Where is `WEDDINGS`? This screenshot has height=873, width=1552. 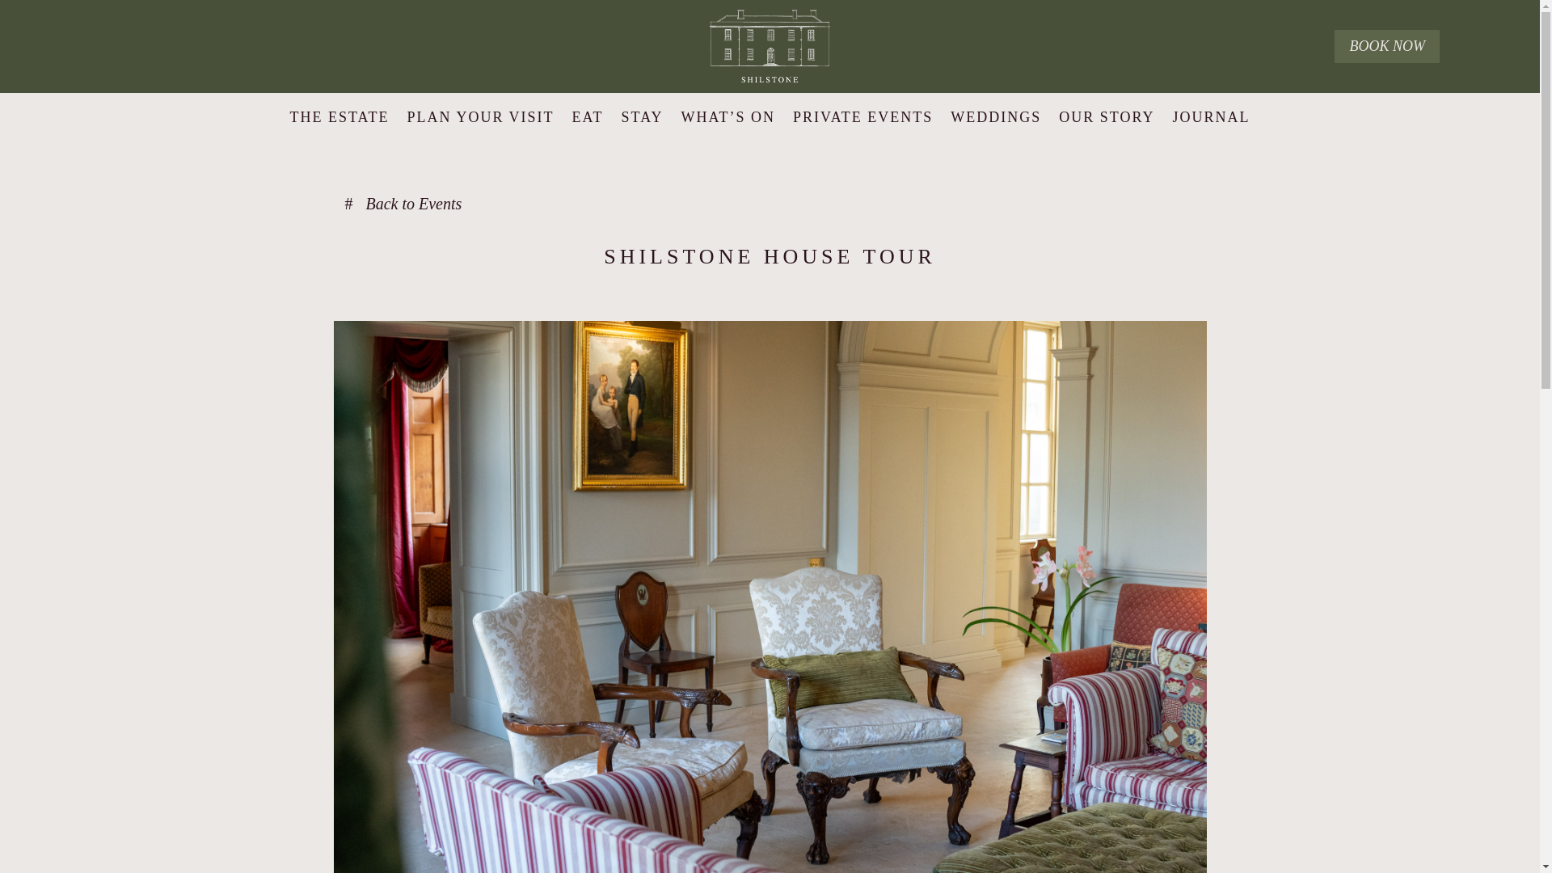
WEDDINGS is located at coordinates (996, 120).